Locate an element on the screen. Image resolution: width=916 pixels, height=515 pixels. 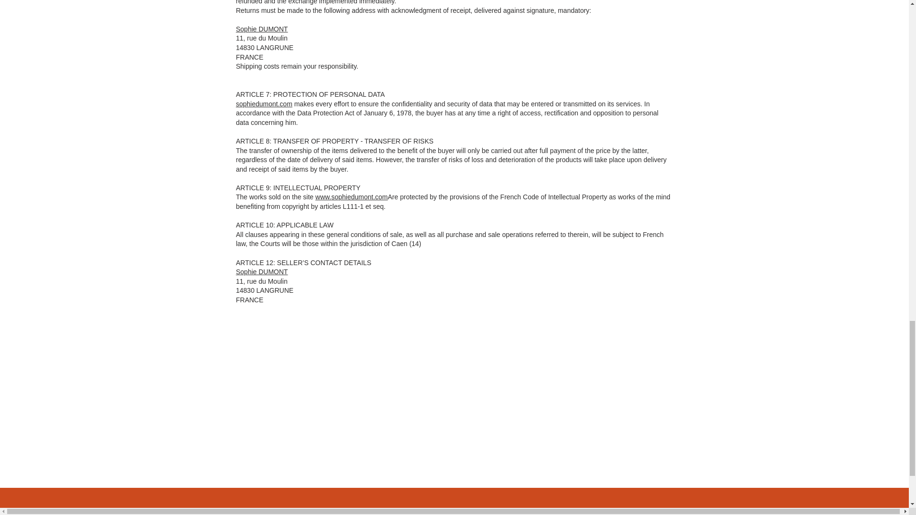
sophiedumont.com is located at coordinates (263, 103).